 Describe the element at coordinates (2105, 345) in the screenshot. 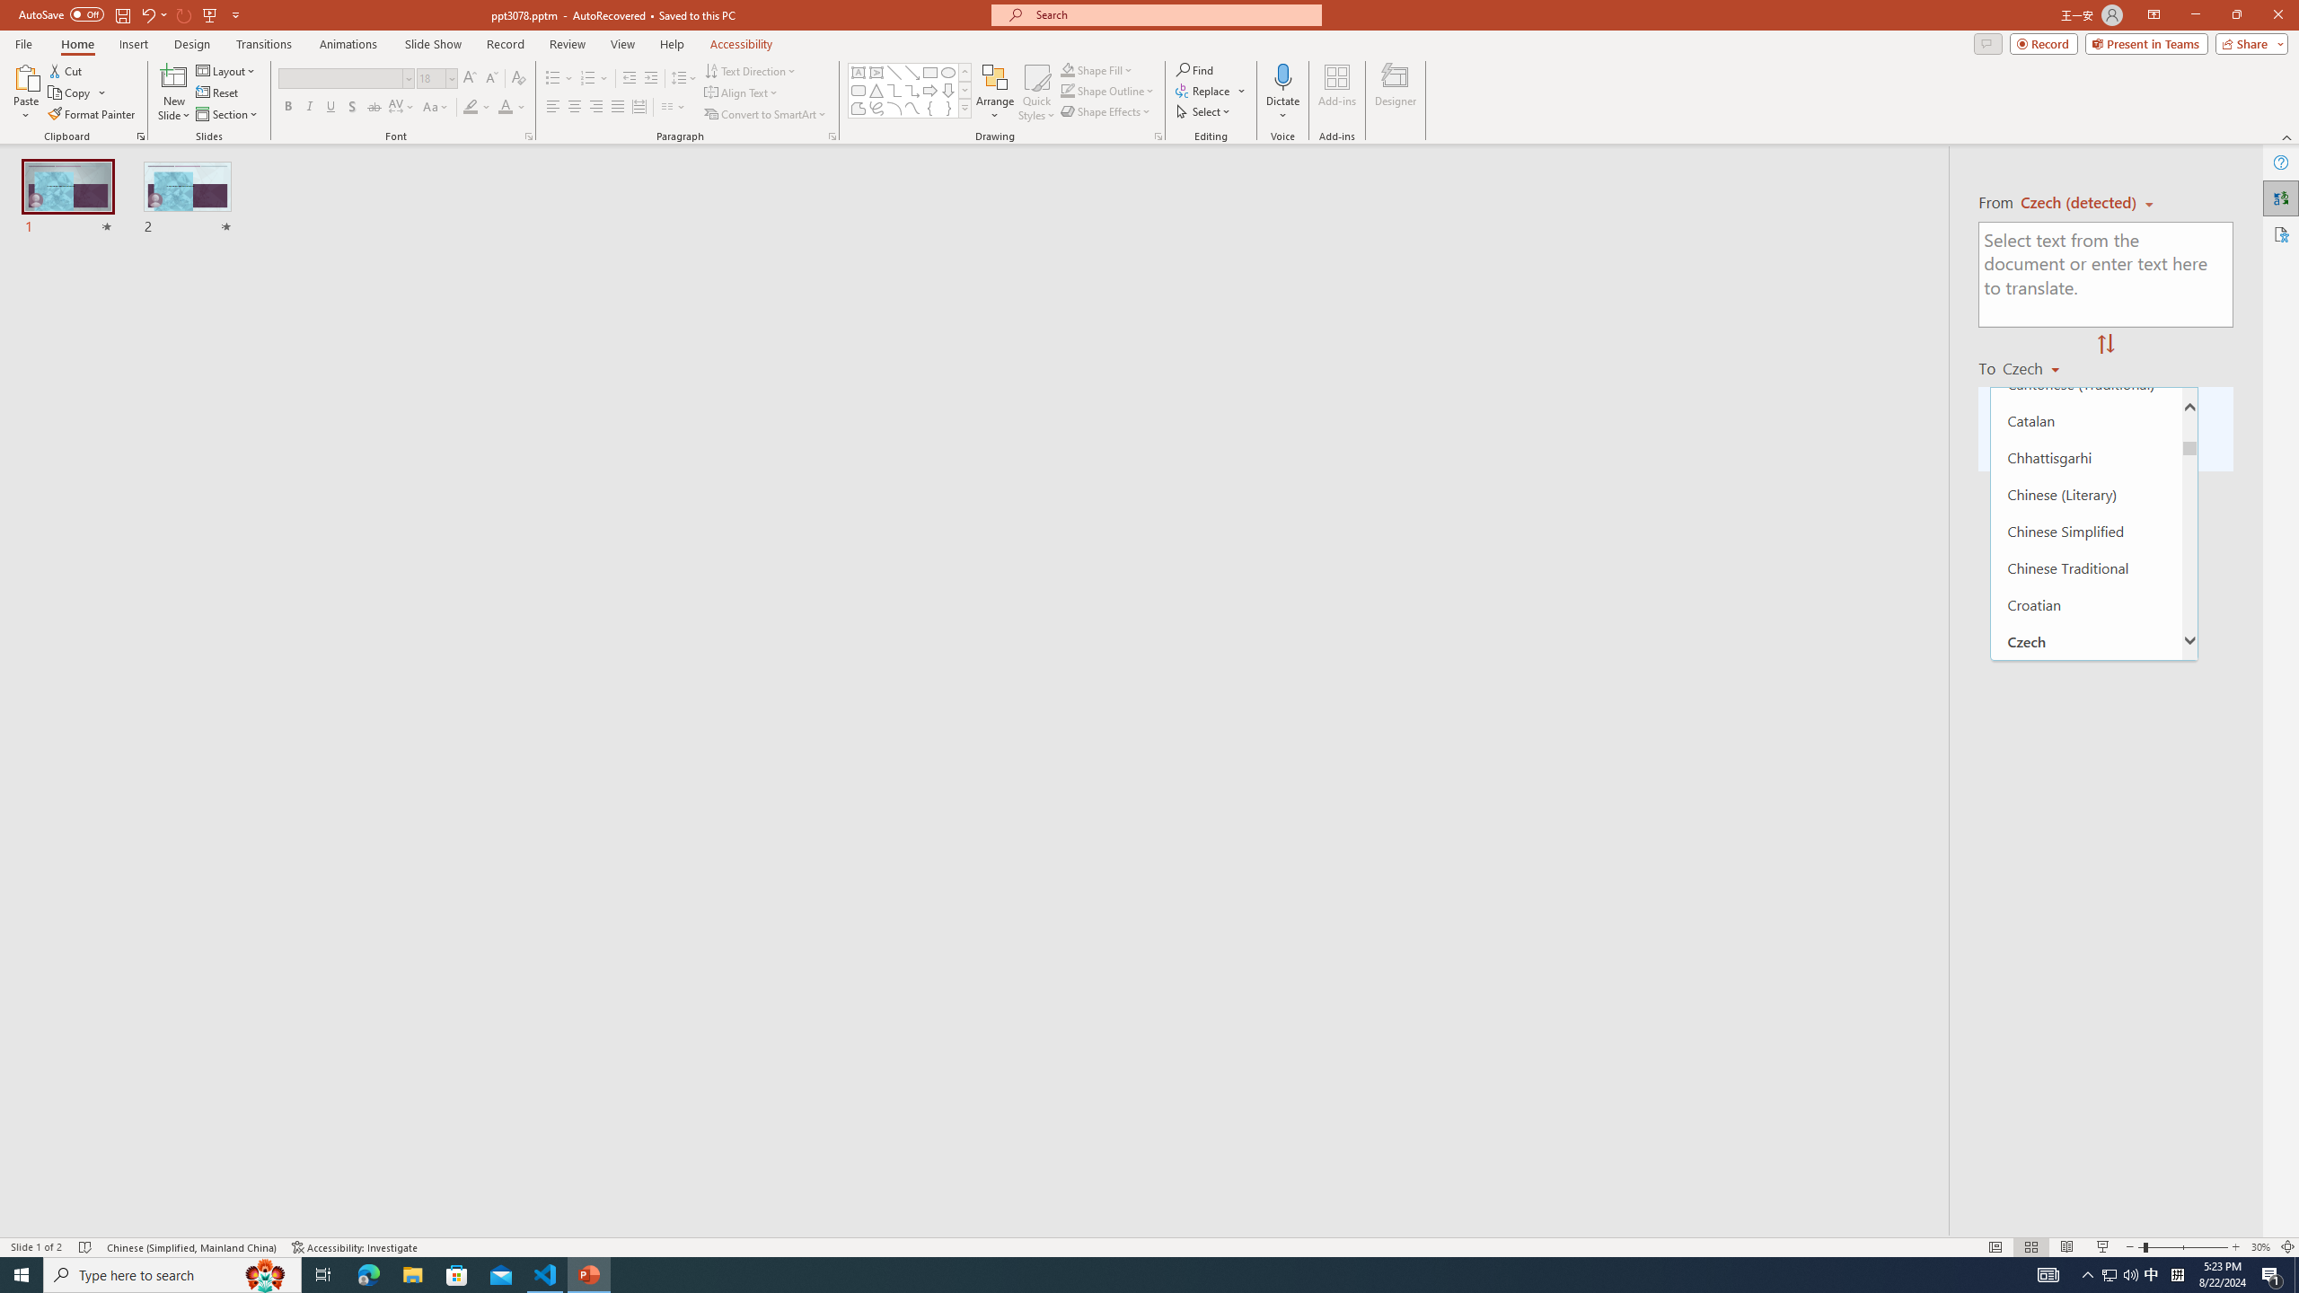

I see `Swap "from" and "to" languages.` at that location.